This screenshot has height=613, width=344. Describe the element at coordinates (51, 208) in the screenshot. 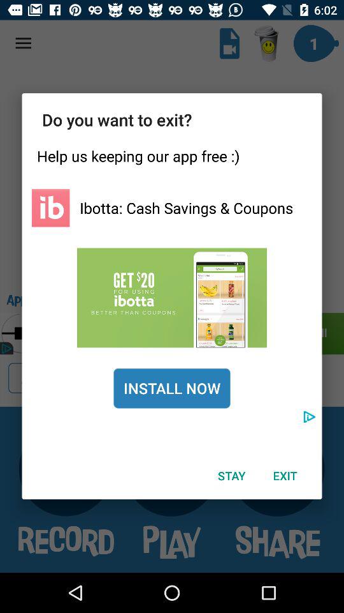

I see `click ib` at that location.